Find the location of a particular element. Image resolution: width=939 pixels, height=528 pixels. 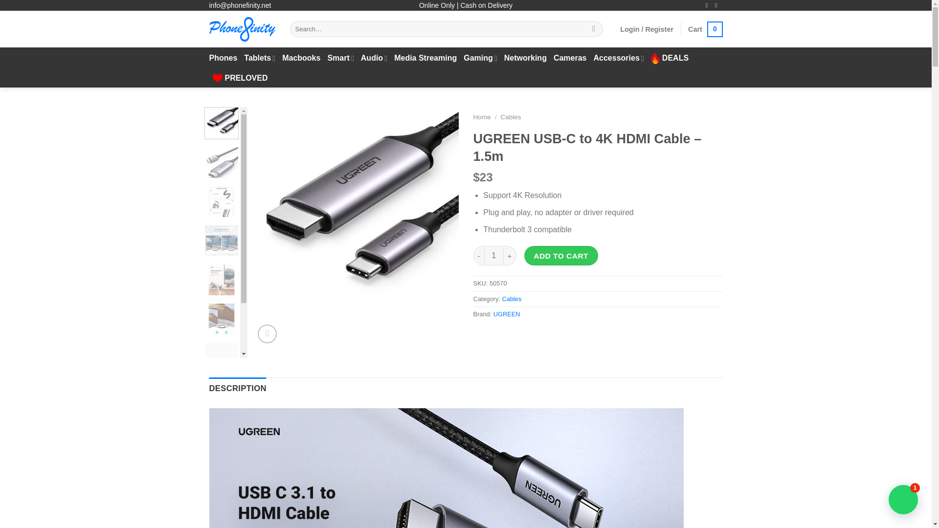

Macbooks is located at coordinates (301, 58).